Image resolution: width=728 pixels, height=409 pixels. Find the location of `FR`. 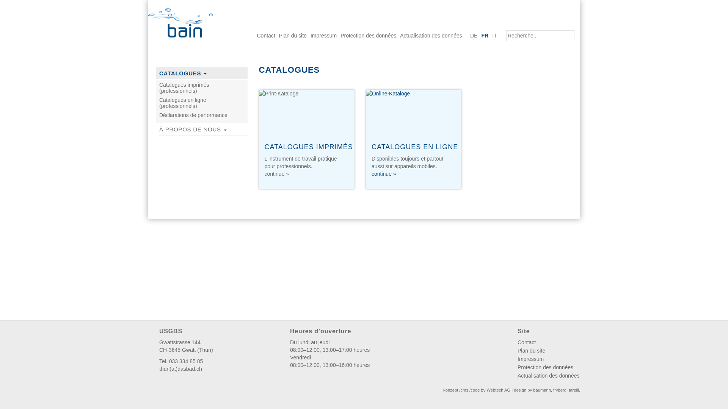

FR is located at coordinates (485, 36).